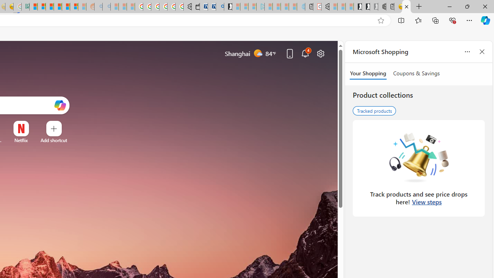 The height and width of the screenshot is (278, 494). Describe the element at coordinates (33, 7) in the screenshot. I see `MSNBC - MSN` at that location.